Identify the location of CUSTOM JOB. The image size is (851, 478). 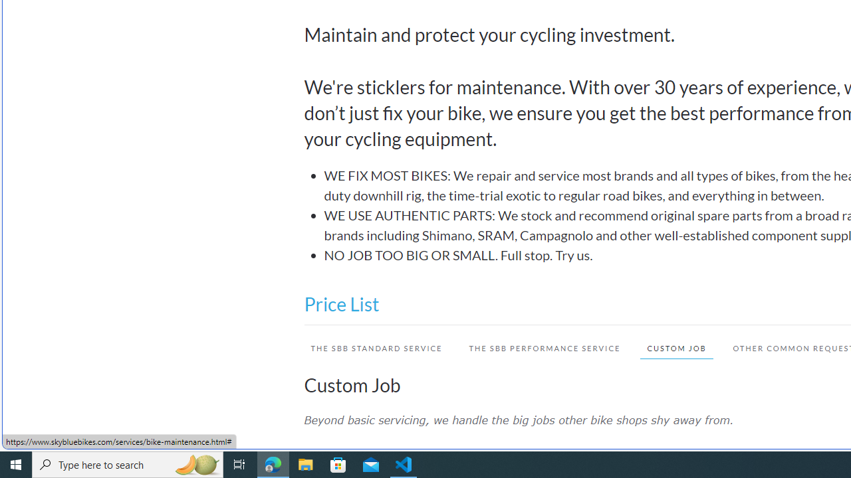
(676, 348).